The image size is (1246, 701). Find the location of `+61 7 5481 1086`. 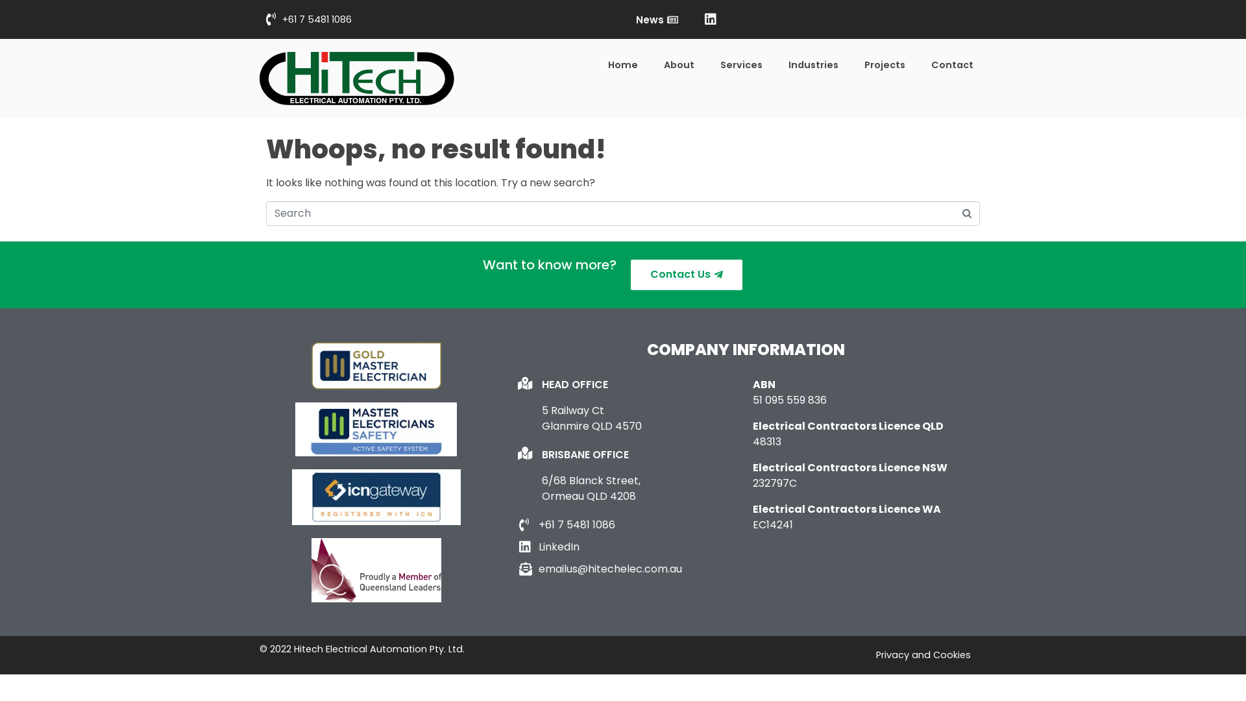

+61 7 5481 1086 is located at coordinates (629, 525).